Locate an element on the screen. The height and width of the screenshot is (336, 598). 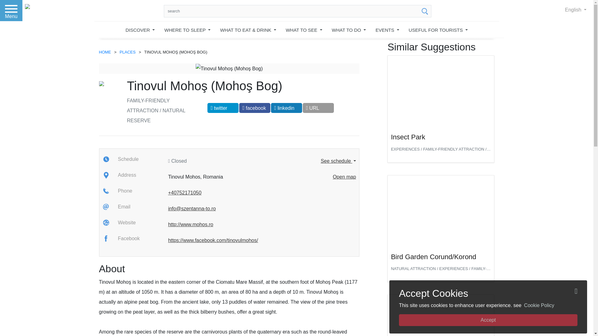
Share to Facebook is located at coordinates (255, 108).